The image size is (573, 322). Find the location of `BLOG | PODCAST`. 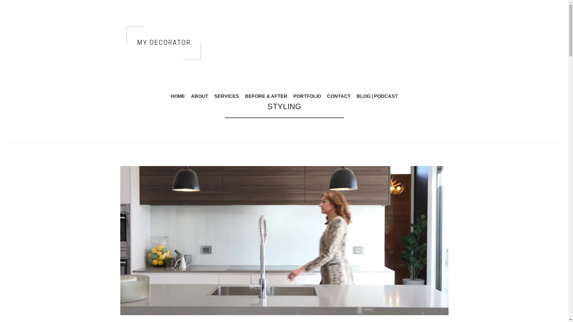

BLOG | PODCAST is located at coordinates (377, 97).